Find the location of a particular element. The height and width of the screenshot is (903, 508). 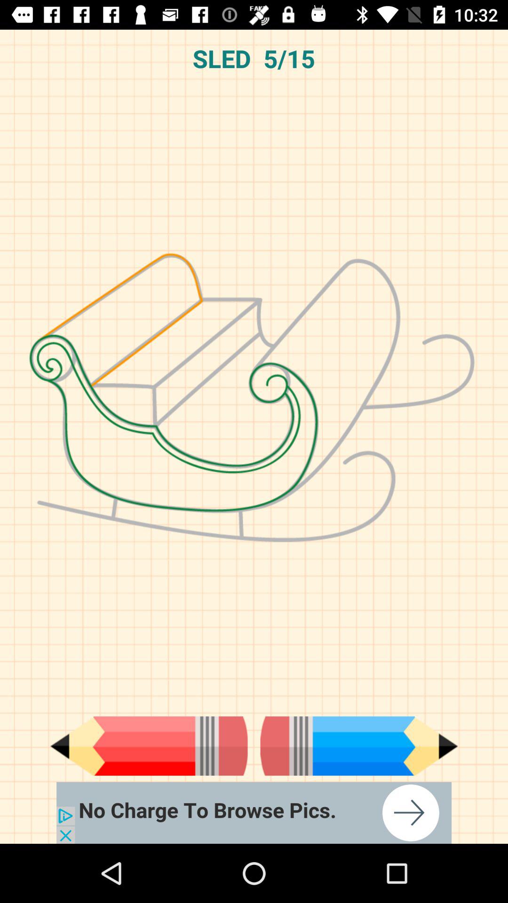

pick this pencil is located at coordinates (359, 746).